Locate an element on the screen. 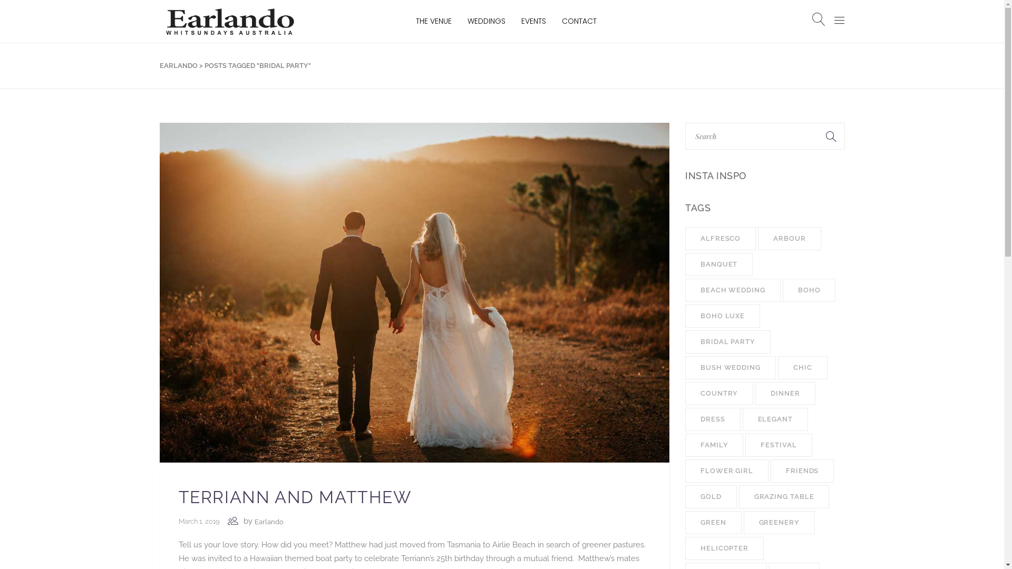  CONTACT is located at coordinates (579, 21).